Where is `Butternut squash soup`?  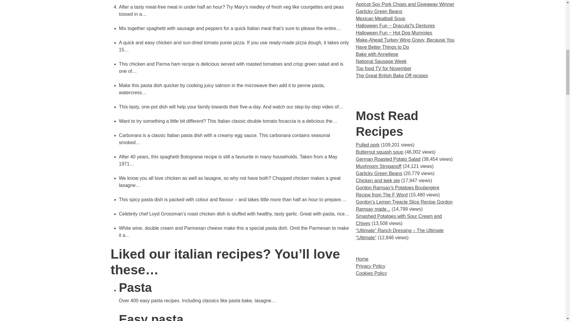 Butternut squash soup is located at coordinates (379, 152).